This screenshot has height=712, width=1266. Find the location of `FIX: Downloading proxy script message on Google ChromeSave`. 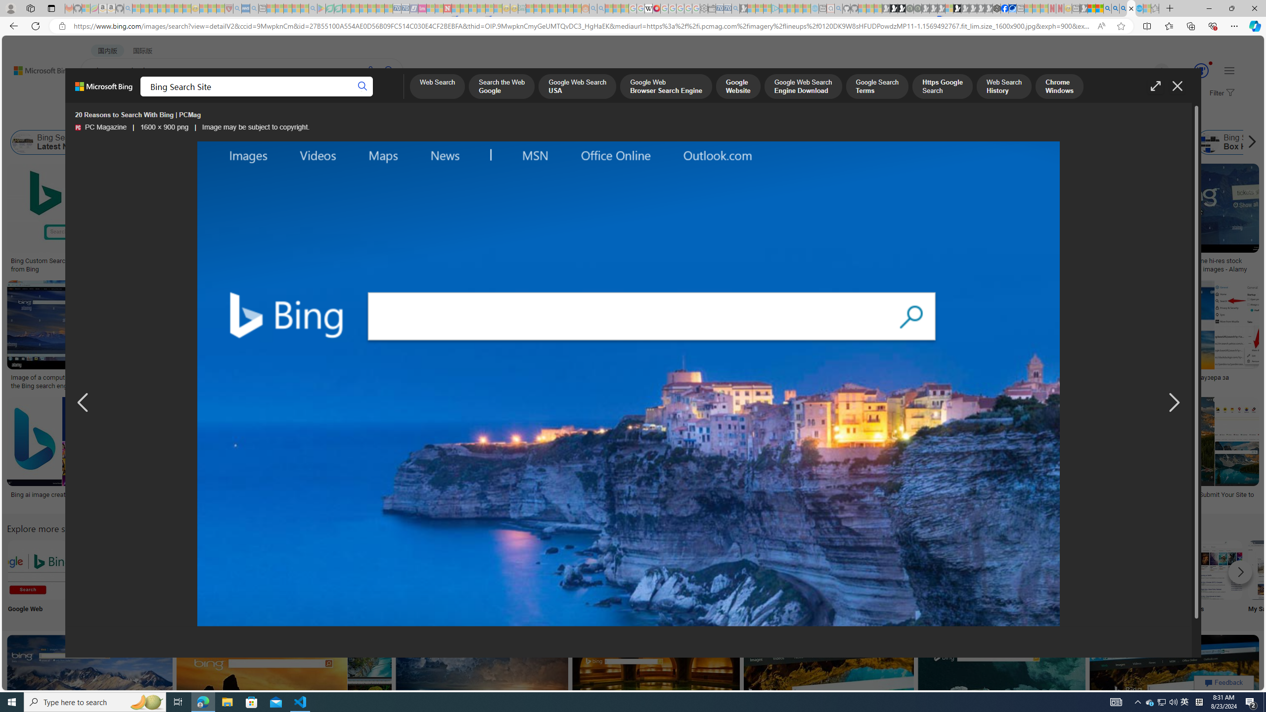

FIX: Downloading proxy script message on Google ChromeSave is located at coordinates (460, 453).